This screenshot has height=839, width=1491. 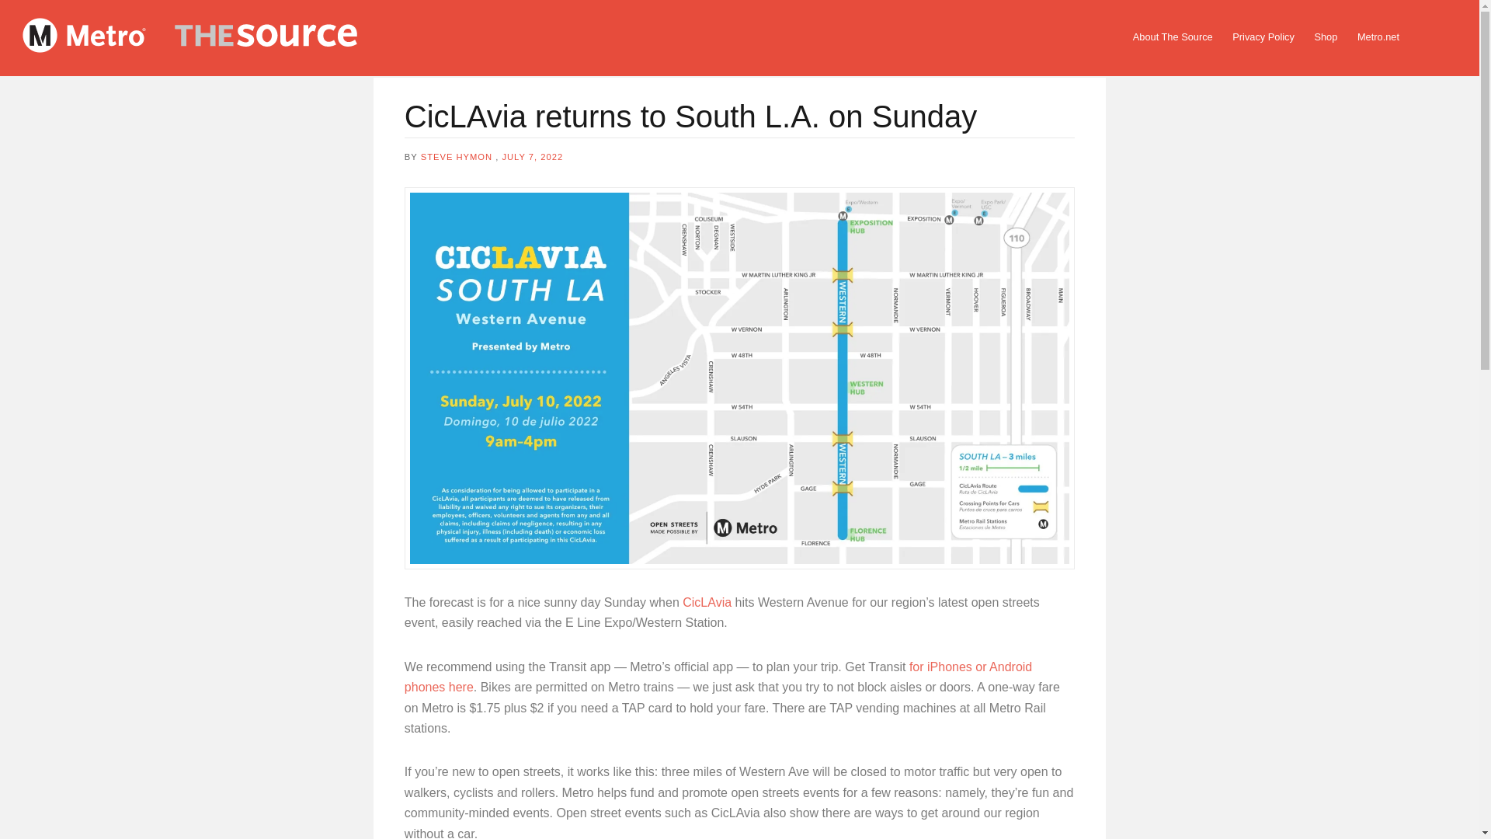 I want to click on 7:00 pm, so click(x=532, y=157).